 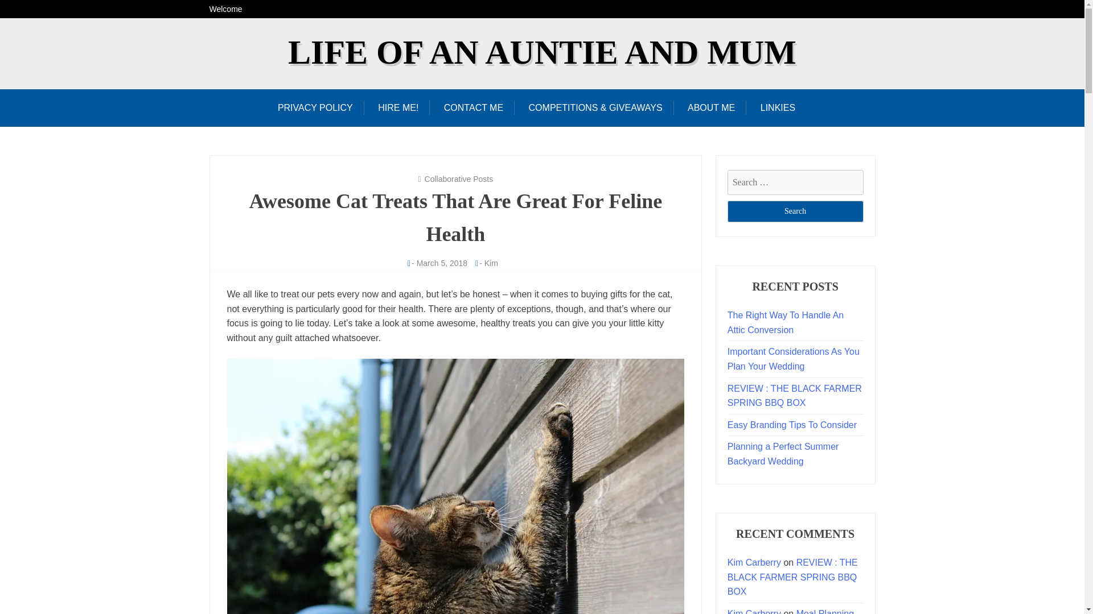 What do you see at coordinates (792, 425) in the screenshot?
I see `Easy Branding Tips To Consider` at bounding box center [792, 425].